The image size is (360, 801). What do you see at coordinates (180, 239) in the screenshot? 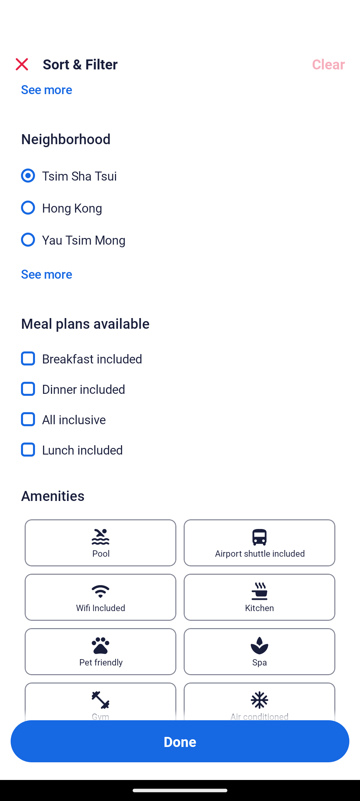
I see `Yau Tsim Mong` at bounding box center [180, 239].